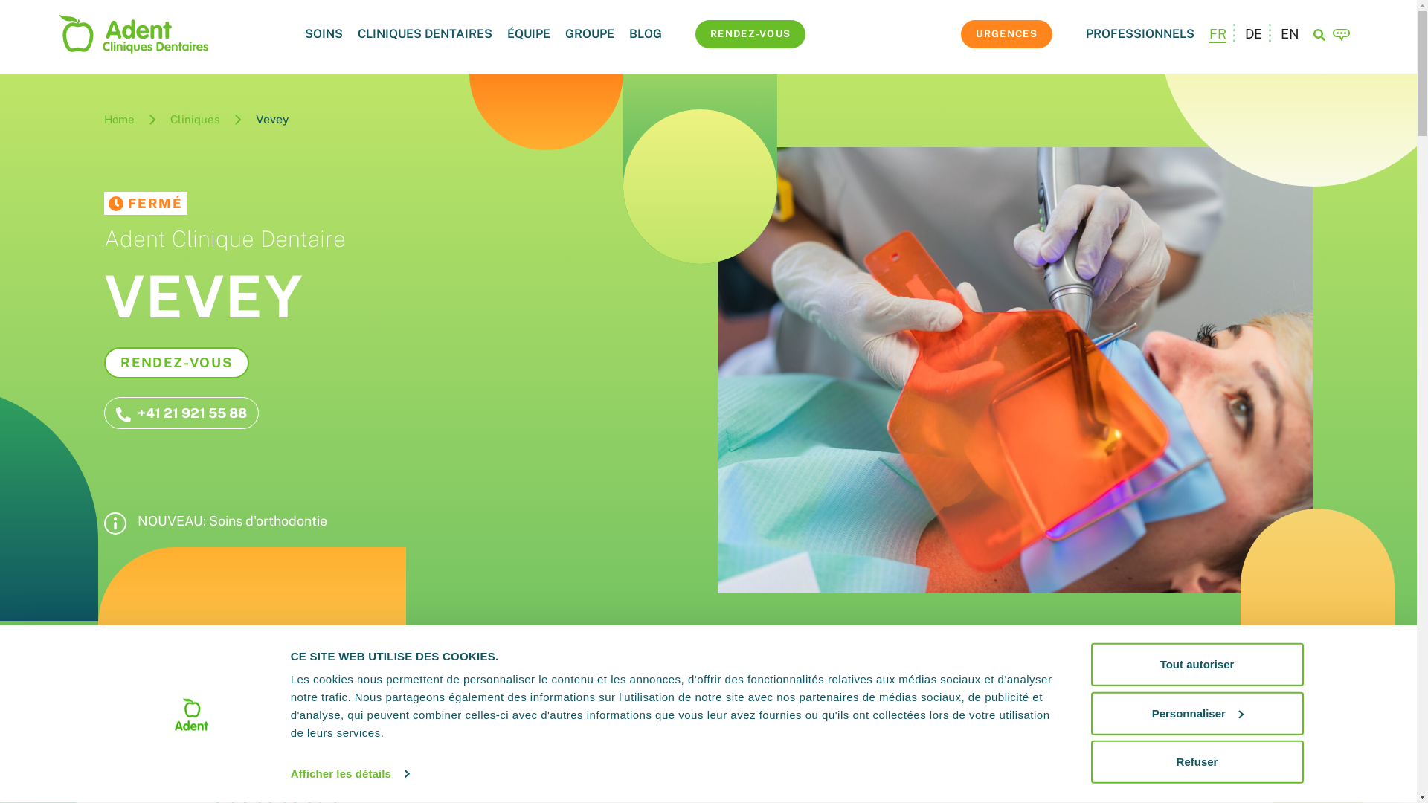  I want to click on BLOG, so click(646, 34).